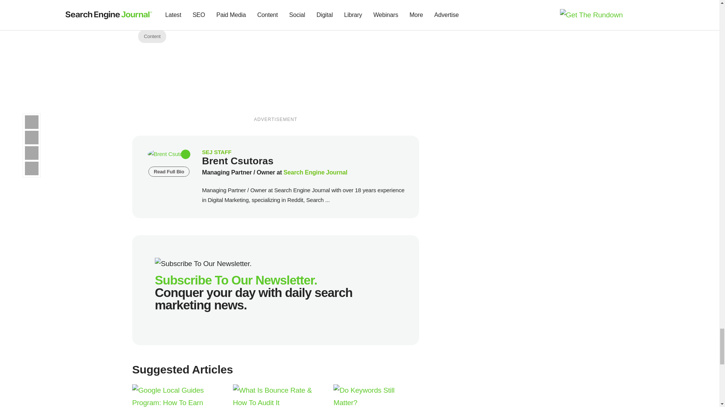  What do you see at coordinates (175, 396) in the screenshot?
I see `Read the Article` at bounding box center [175, 396].